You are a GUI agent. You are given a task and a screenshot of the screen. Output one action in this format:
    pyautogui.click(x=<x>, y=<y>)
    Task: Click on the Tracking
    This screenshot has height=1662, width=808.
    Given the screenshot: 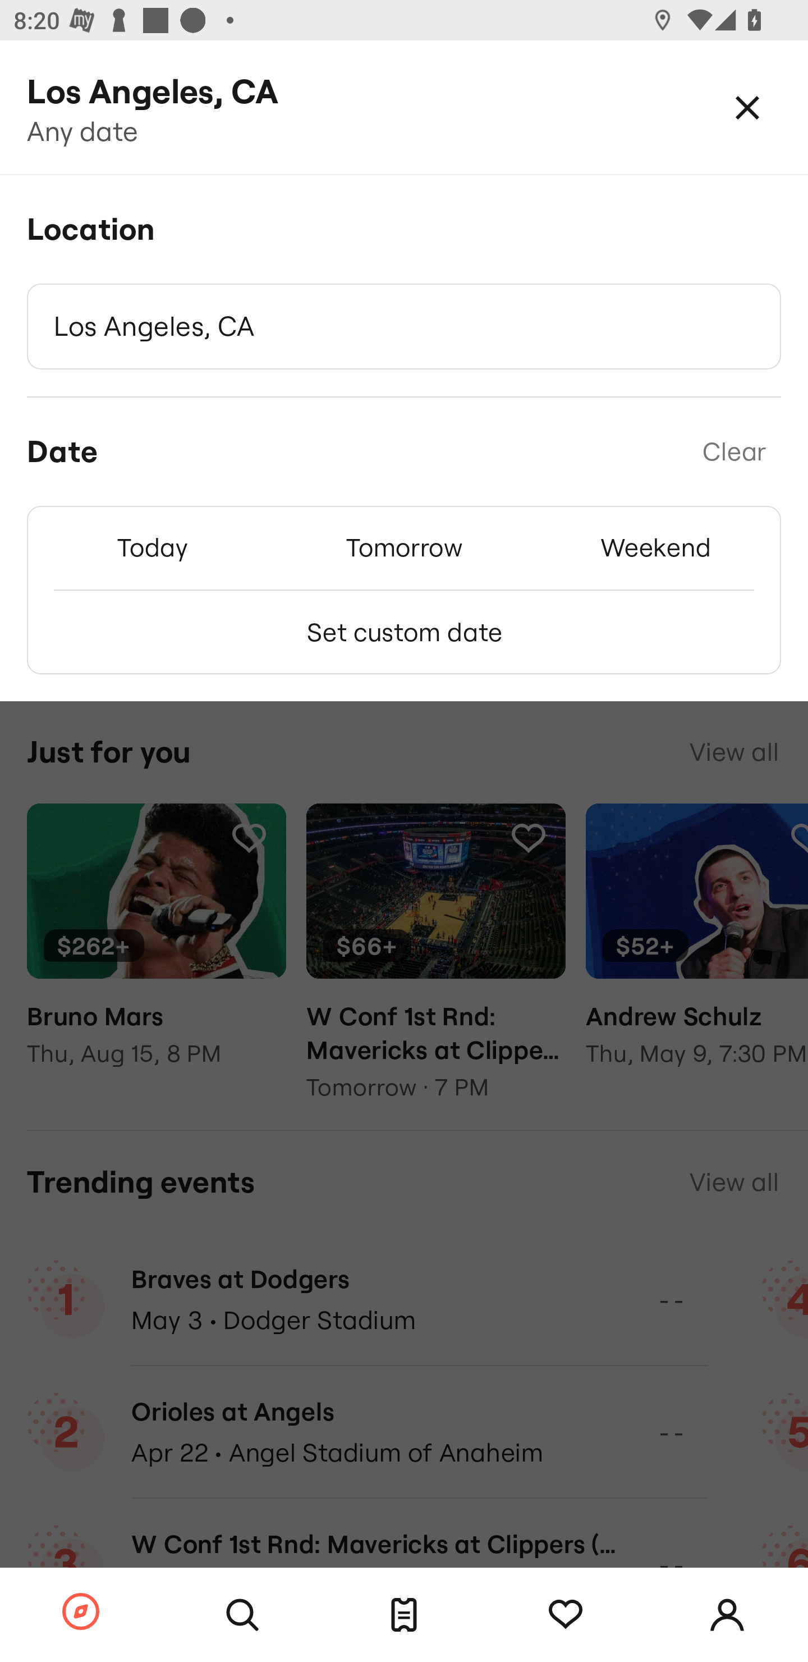 What is the action you would take?
    pyautogui.click(x=566, y=1615)
    